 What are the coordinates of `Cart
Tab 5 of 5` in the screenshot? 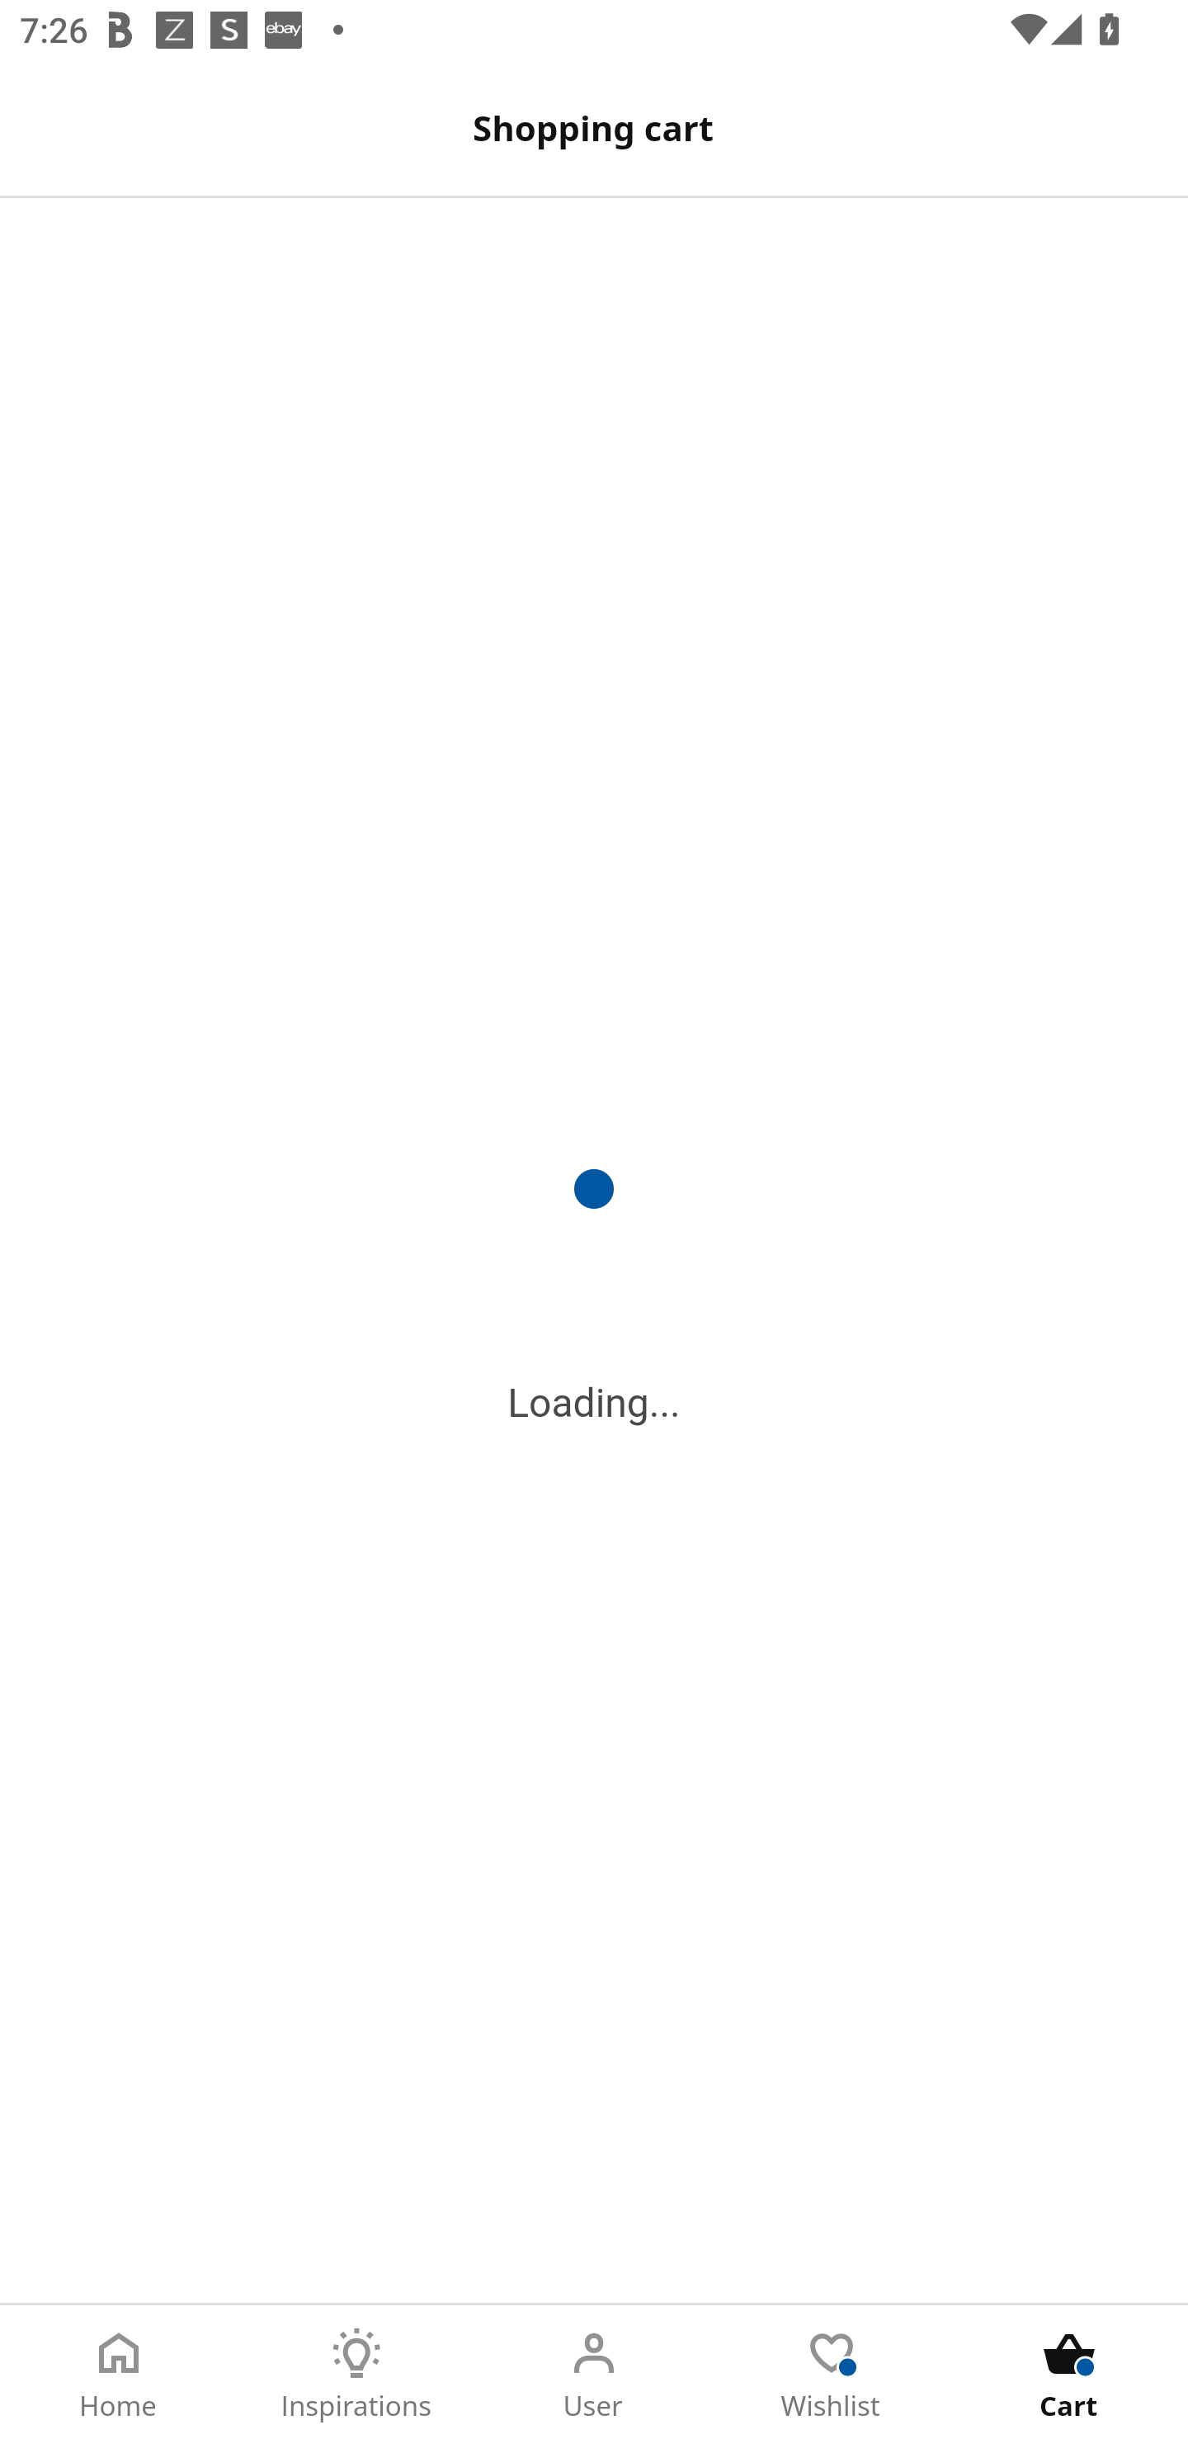 It's located at (1069, 2375).